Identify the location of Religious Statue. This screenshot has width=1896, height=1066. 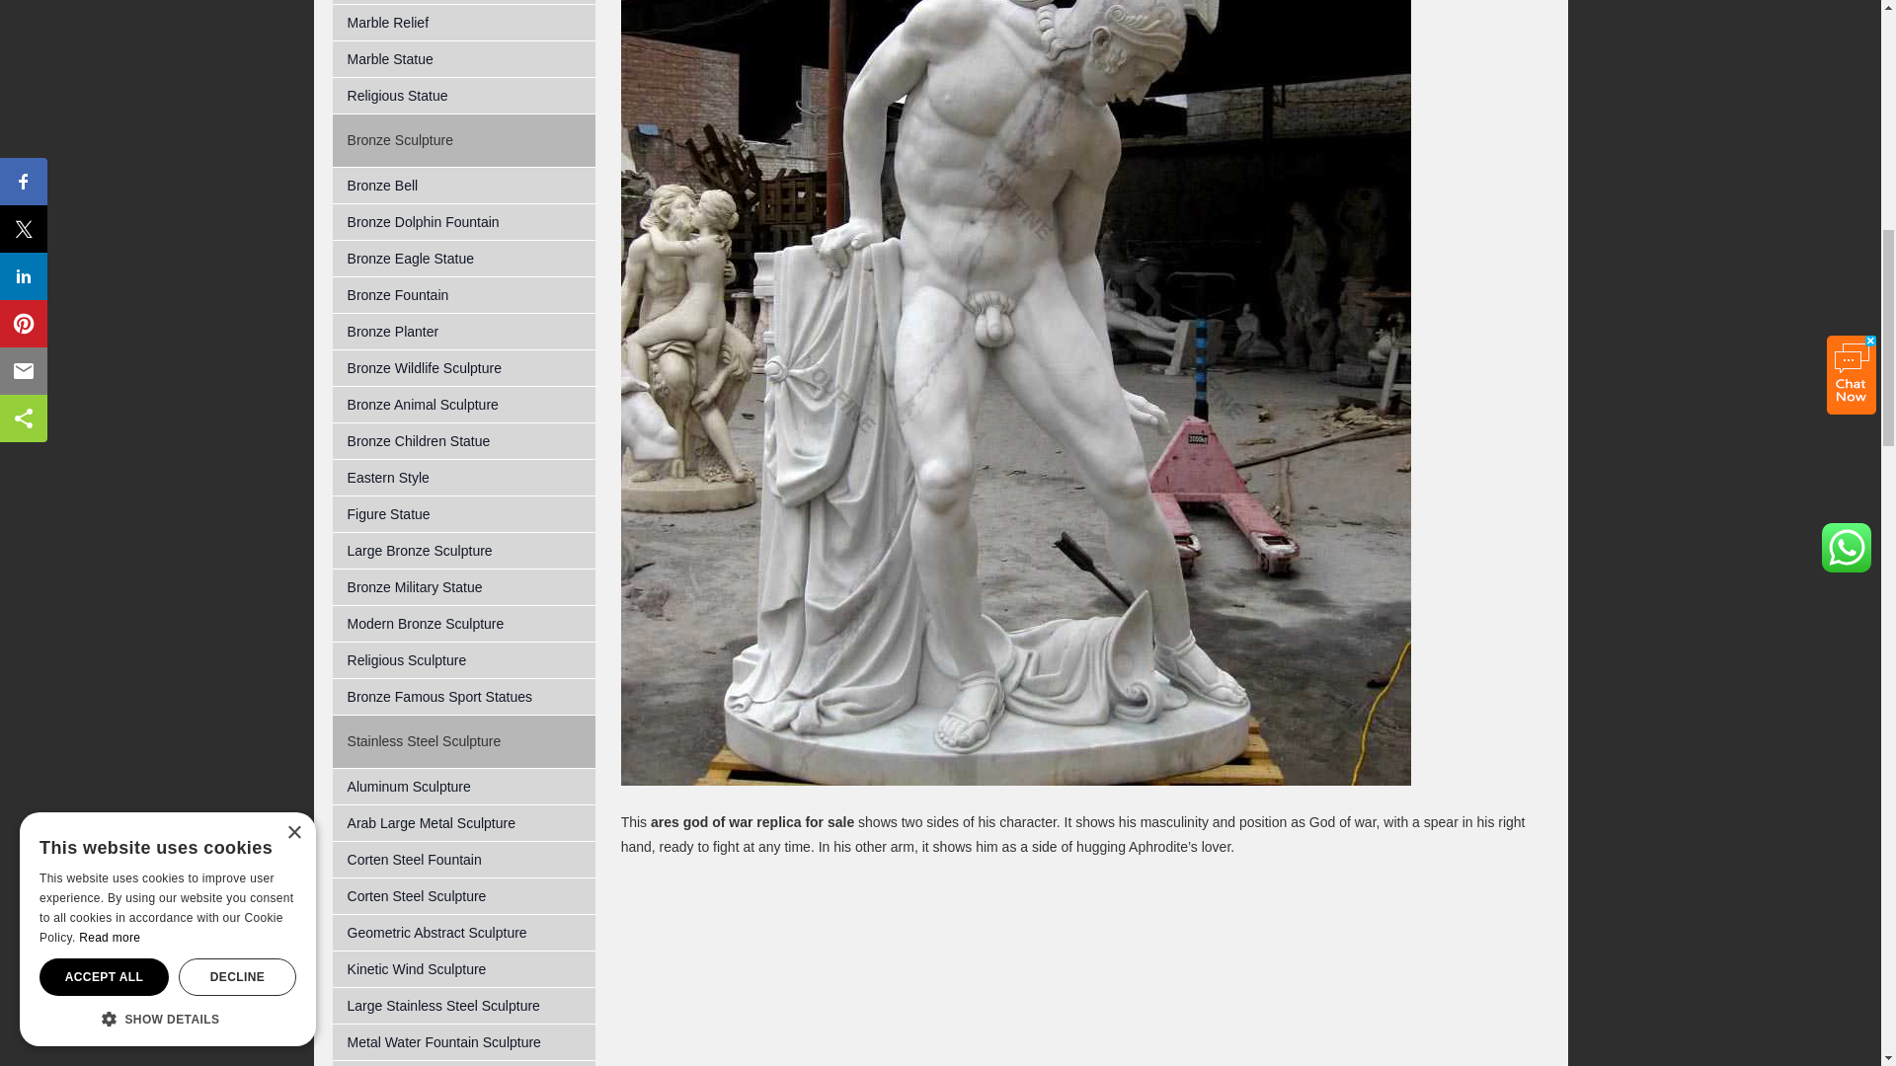
(464, 95).